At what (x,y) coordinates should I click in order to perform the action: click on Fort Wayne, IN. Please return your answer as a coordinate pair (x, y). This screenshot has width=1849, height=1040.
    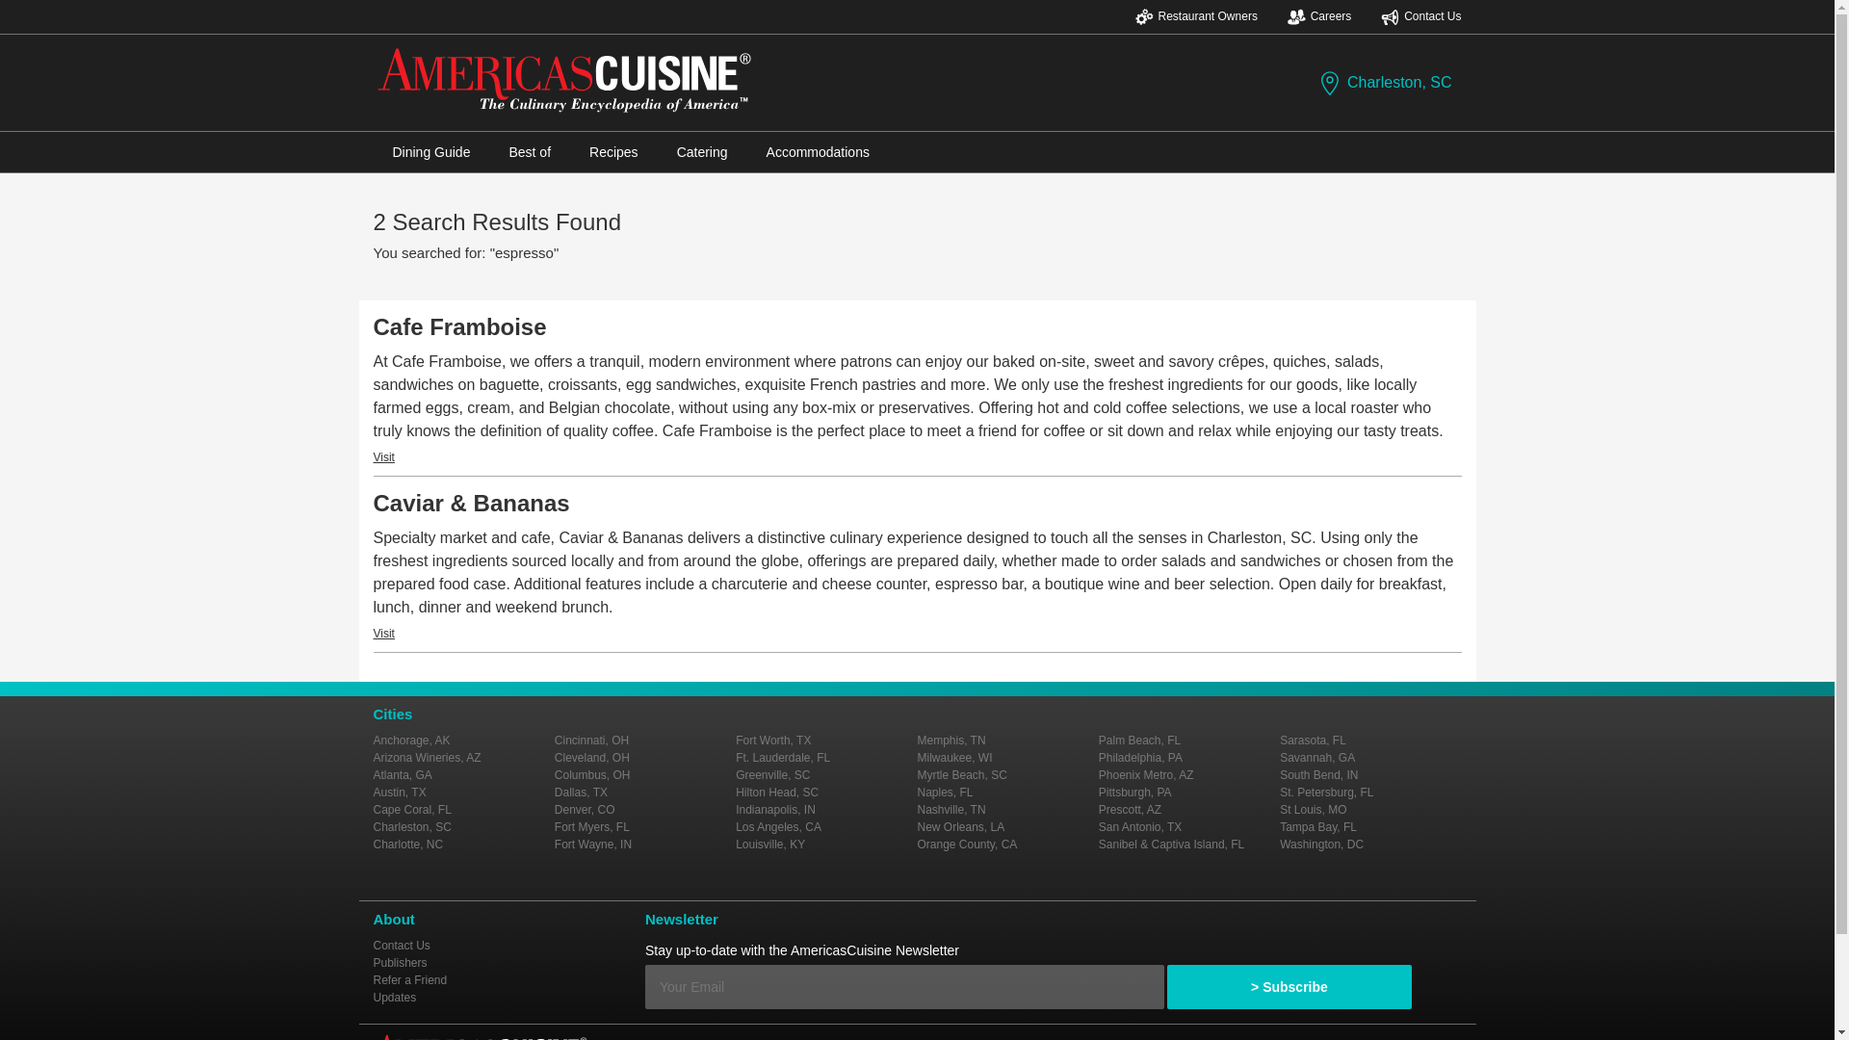
    Looking at the image, I should click on (593, 845).